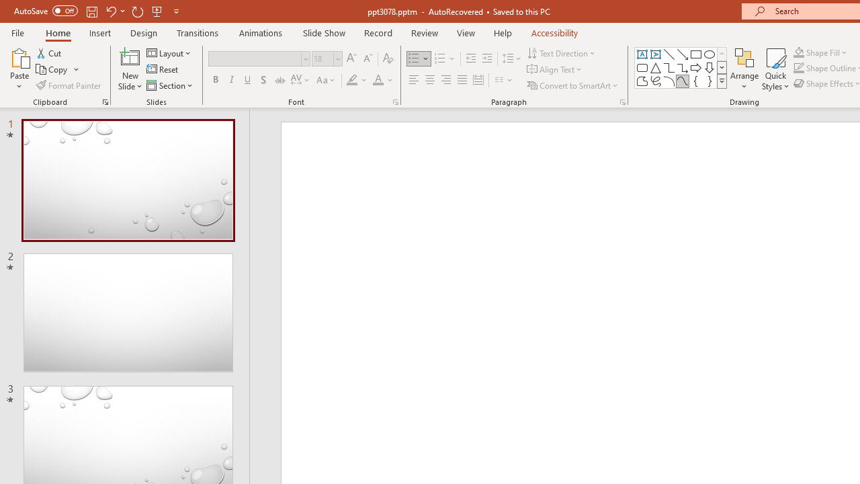 The image size is (860, 484). I want to click on Rectangle, so click(696, 54).